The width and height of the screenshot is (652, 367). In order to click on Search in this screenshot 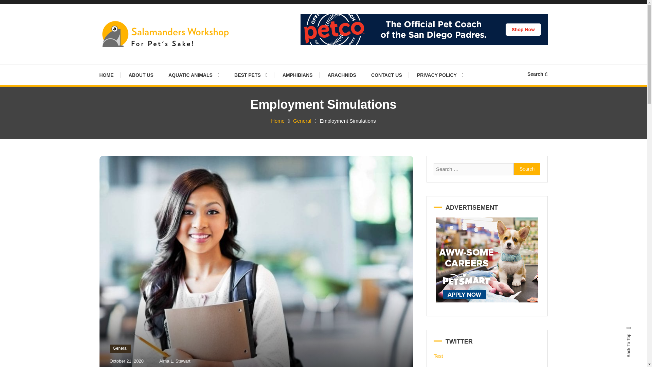, I will do `click(537, 74)`.